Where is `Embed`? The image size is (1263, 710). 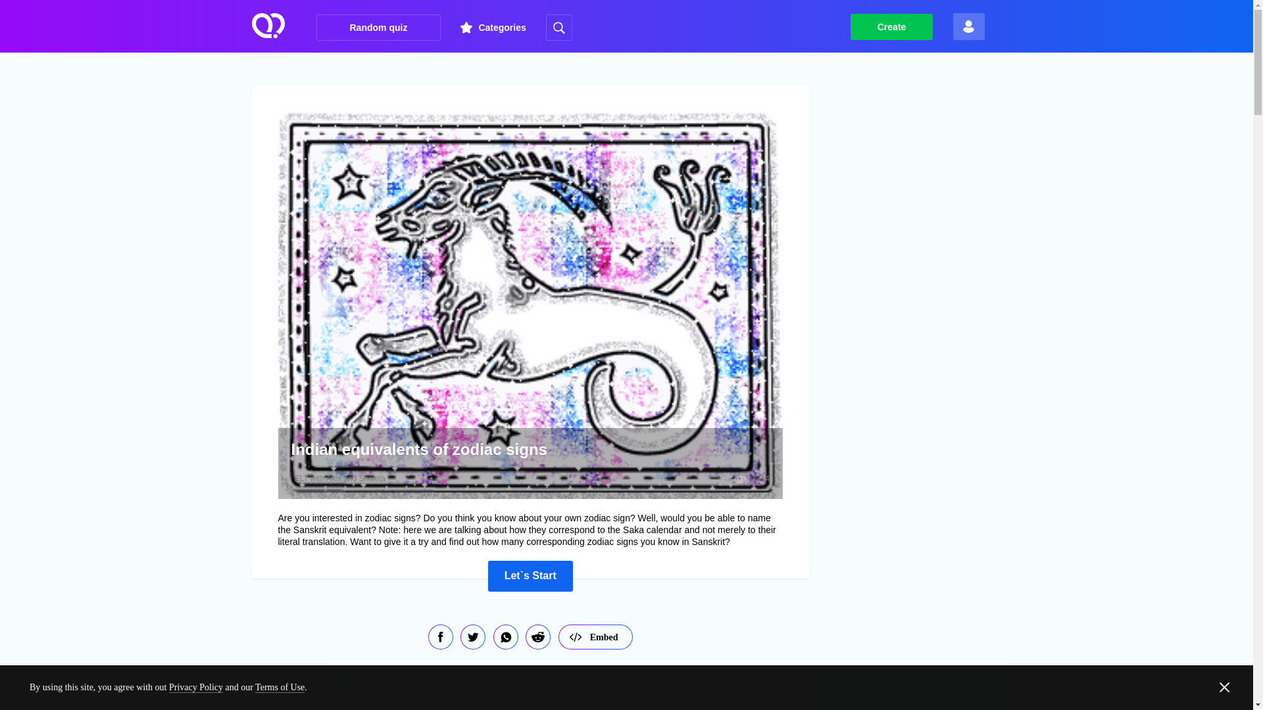
Embed is located at coordinates (595, 637).